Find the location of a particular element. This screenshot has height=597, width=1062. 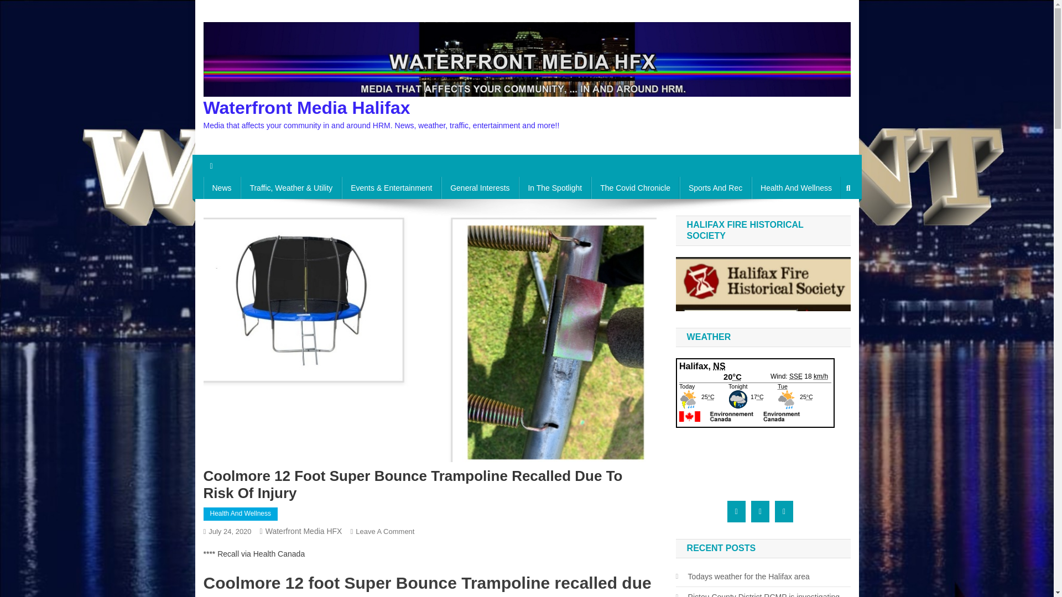

Health And Wellness is located at coordinates (796, 187).